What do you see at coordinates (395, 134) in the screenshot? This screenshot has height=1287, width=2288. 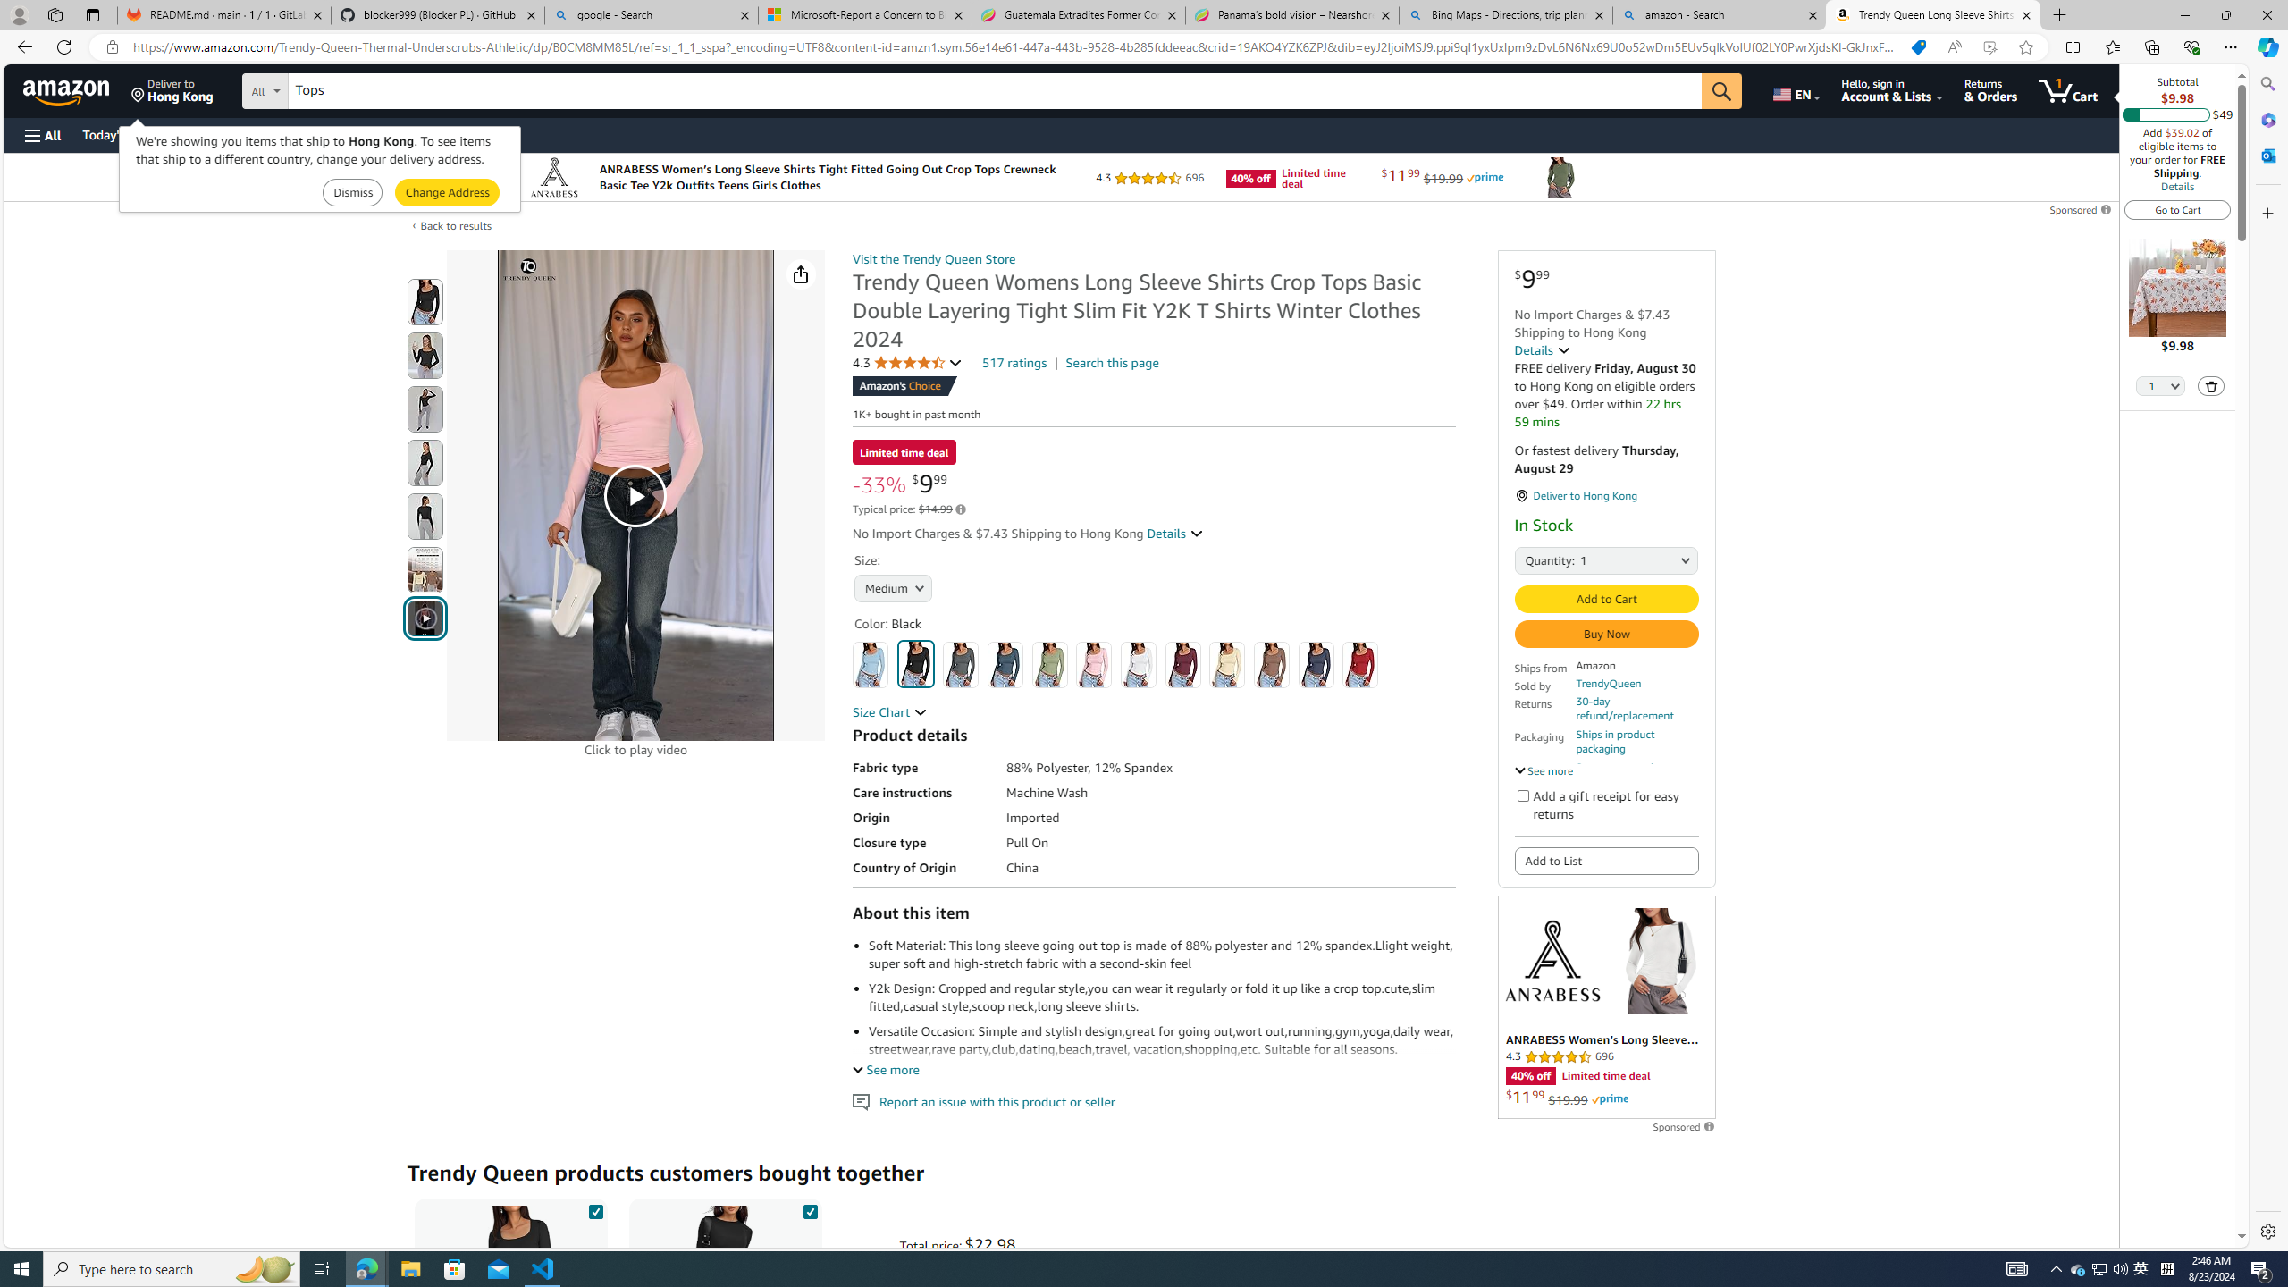 I see `Gift Cards` at bounding box center [395, 134].